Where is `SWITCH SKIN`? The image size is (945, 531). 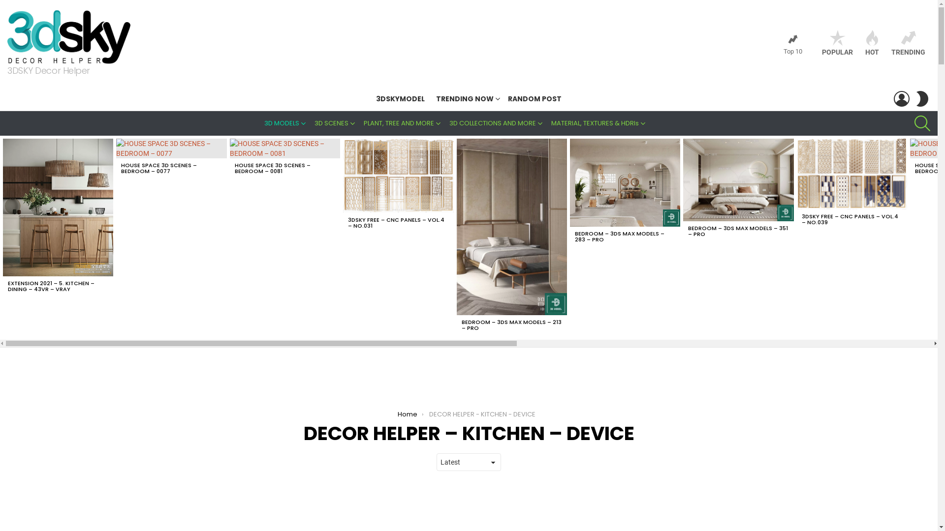 SWITCH SKIN is located at coordinates (922, 99).